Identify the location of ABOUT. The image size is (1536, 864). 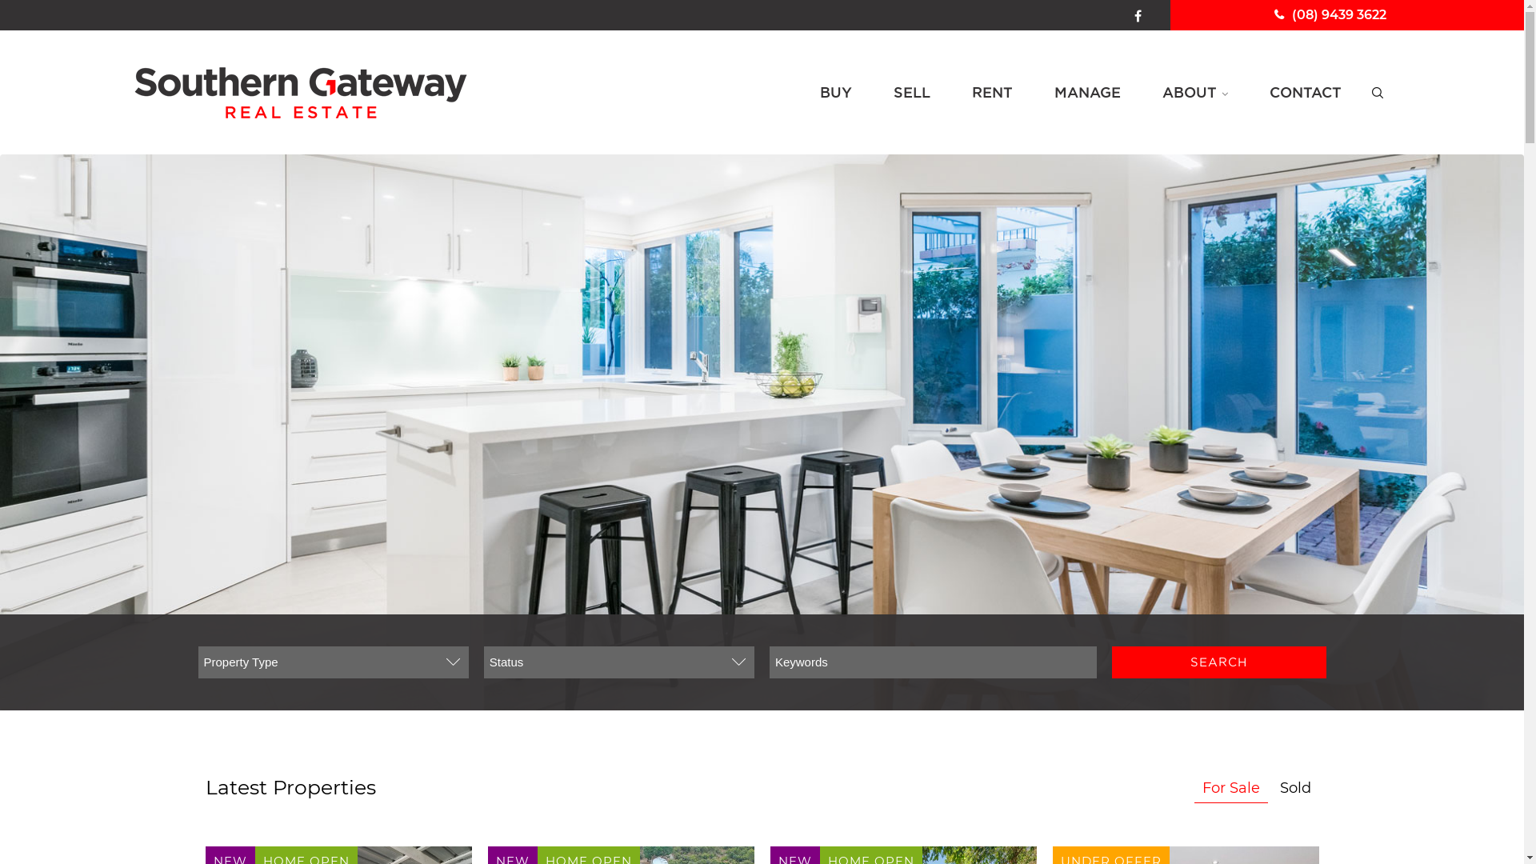
(1194, 93).